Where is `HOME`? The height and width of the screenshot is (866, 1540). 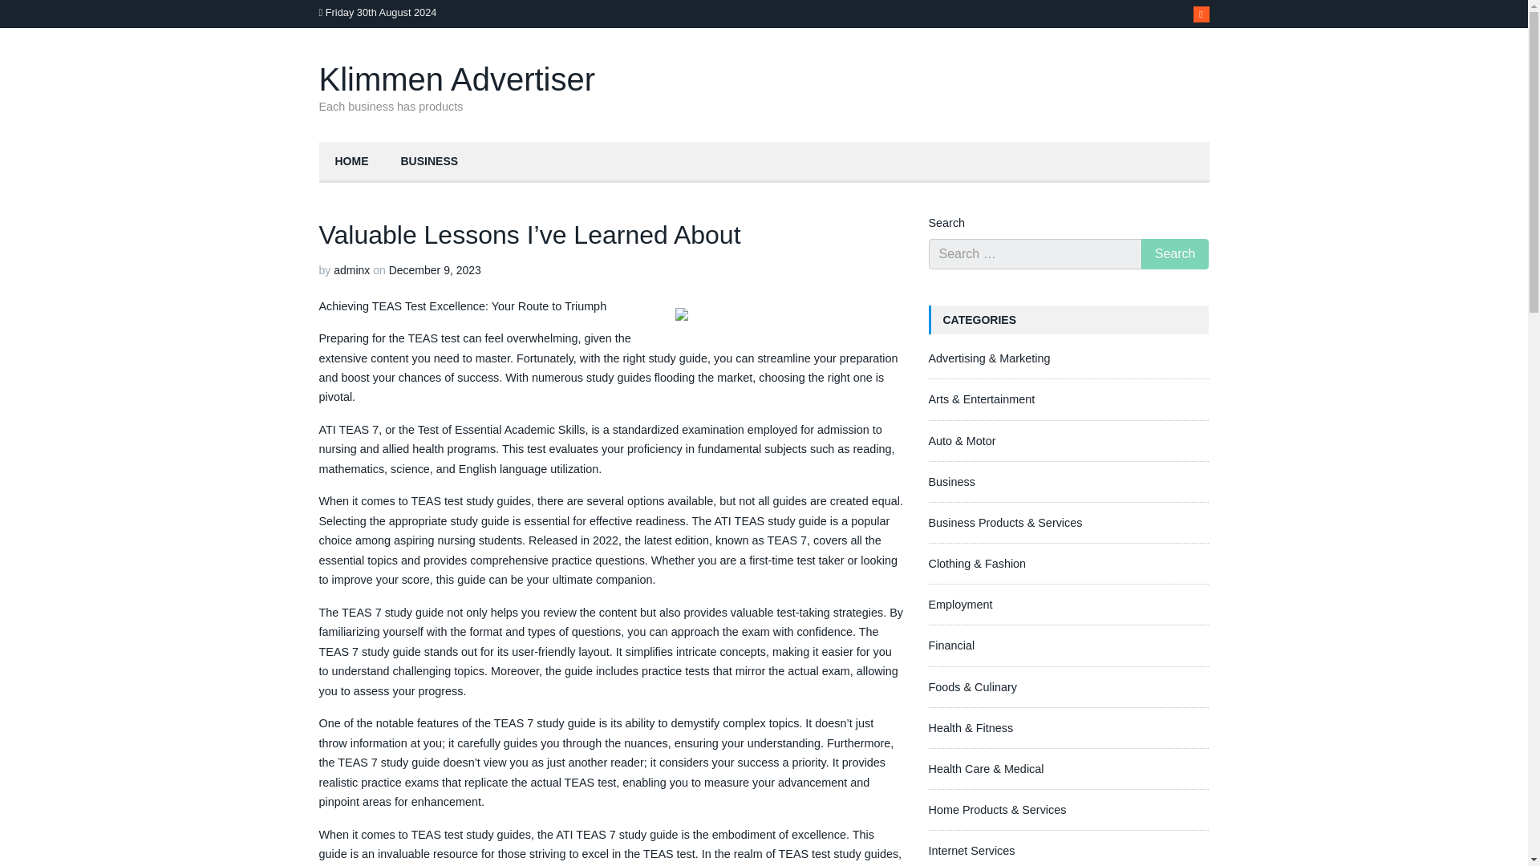 HOME is located at coordinates (351, 162).